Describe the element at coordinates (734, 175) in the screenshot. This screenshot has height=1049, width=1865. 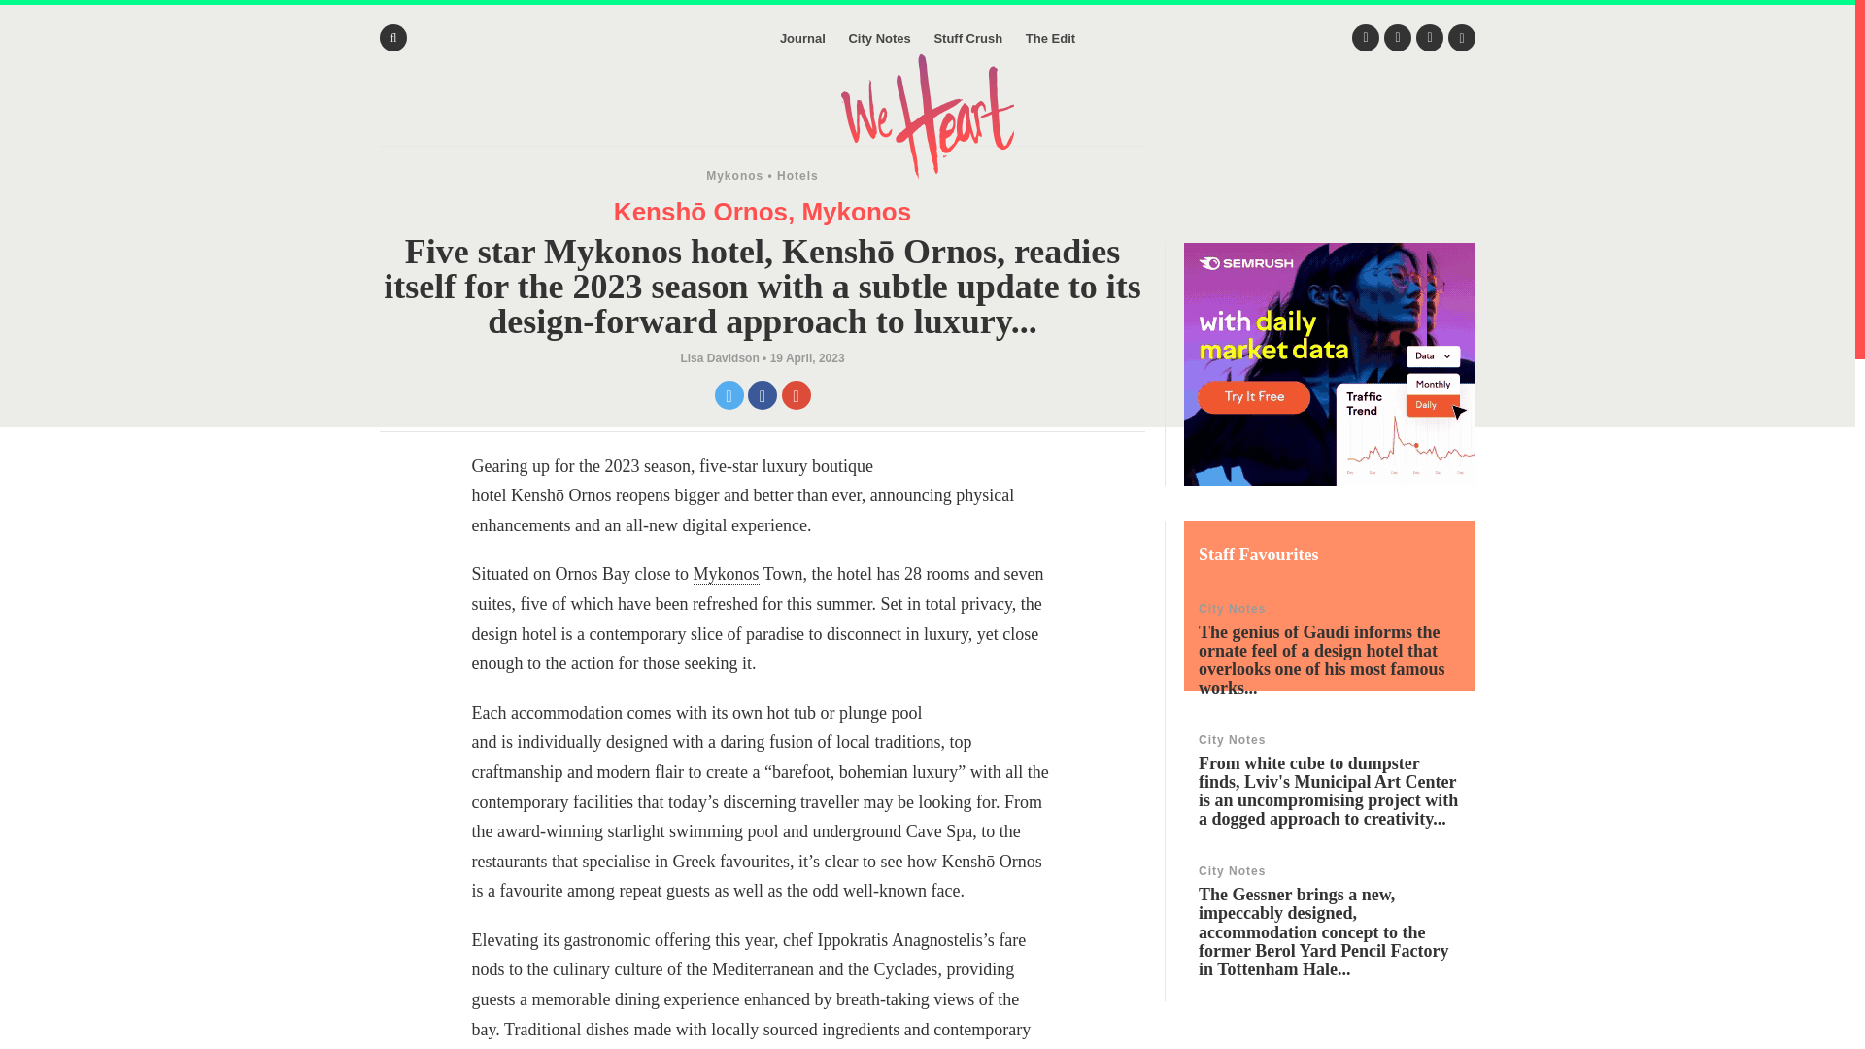
I see `Mykonos` at that location.